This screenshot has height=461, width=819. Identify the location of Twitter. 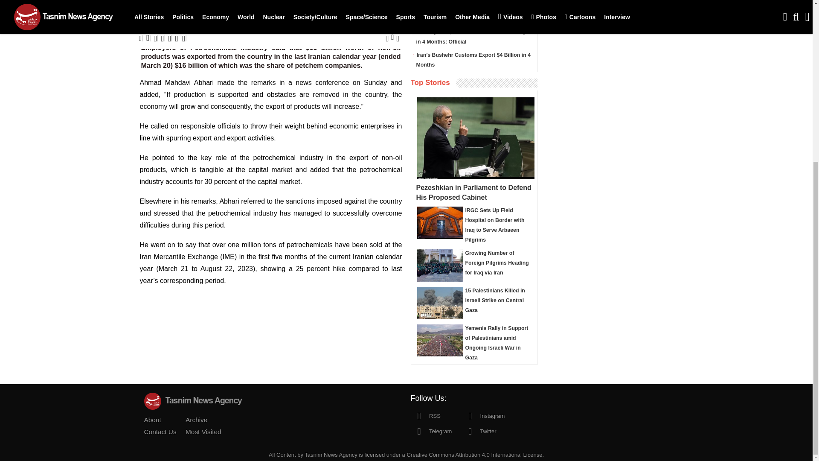
(479, 431).